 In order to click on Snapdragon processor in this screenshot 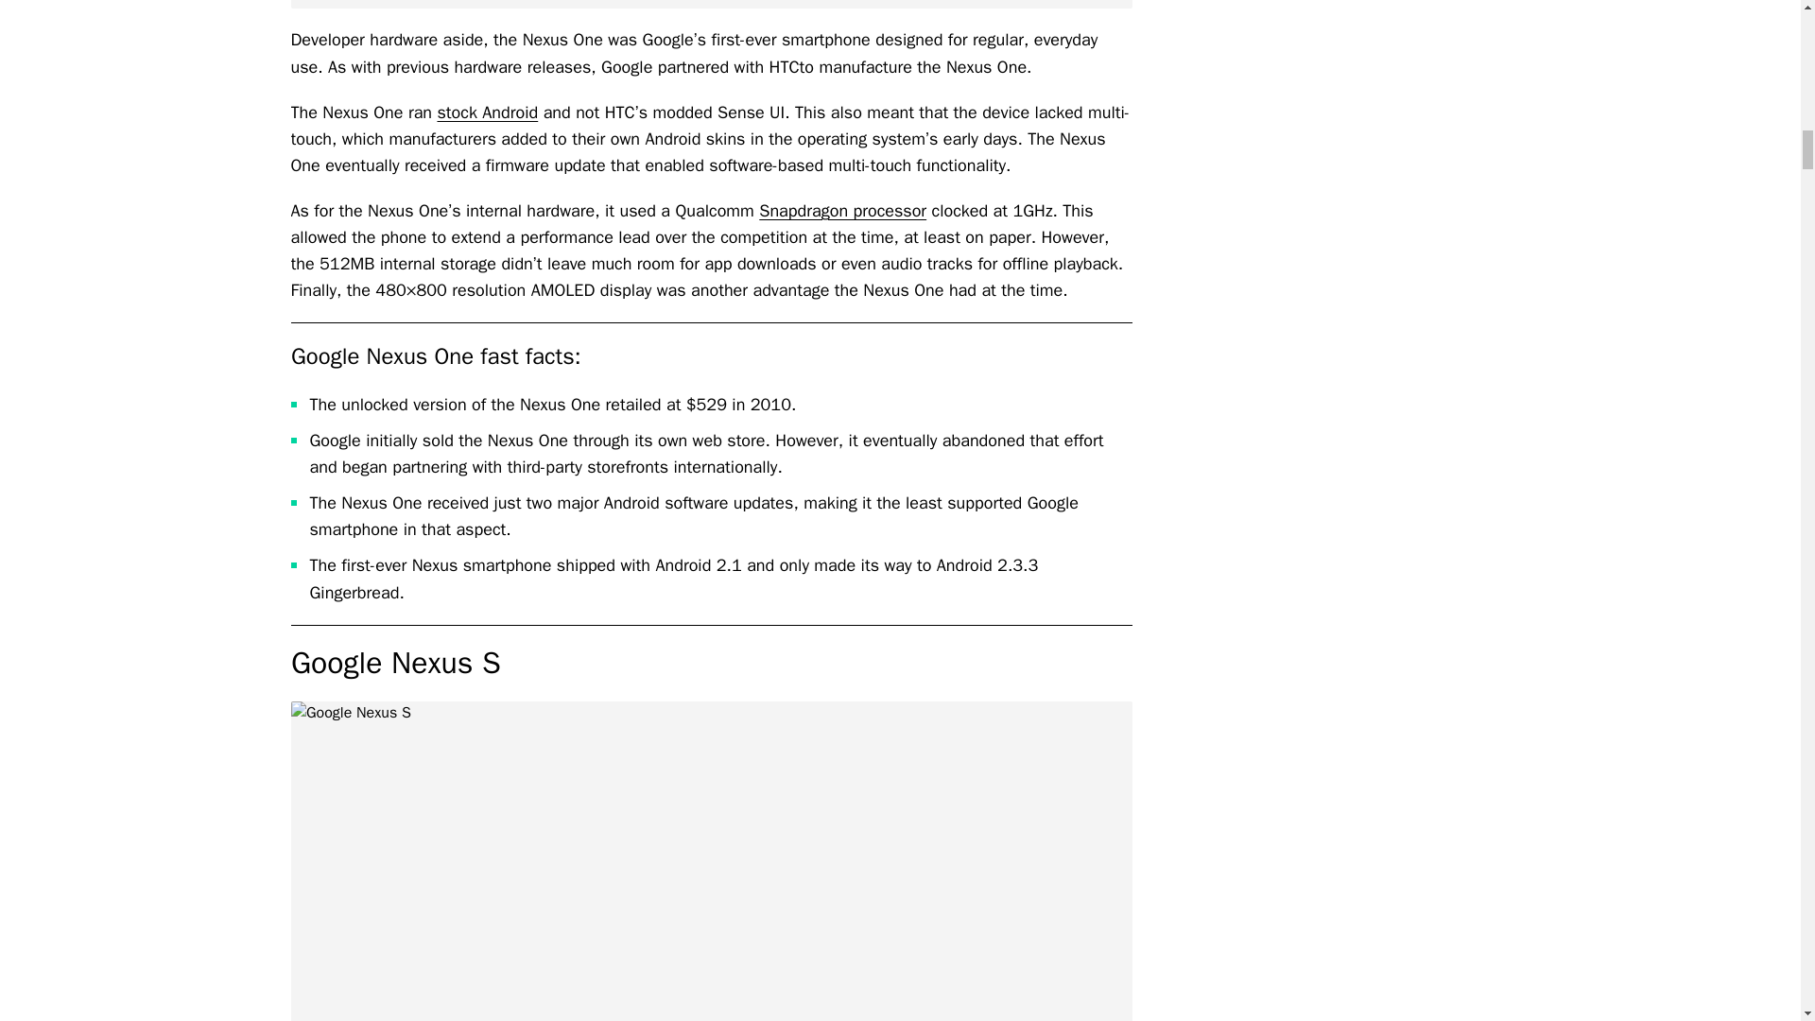, I will do `click(841, 210)`.